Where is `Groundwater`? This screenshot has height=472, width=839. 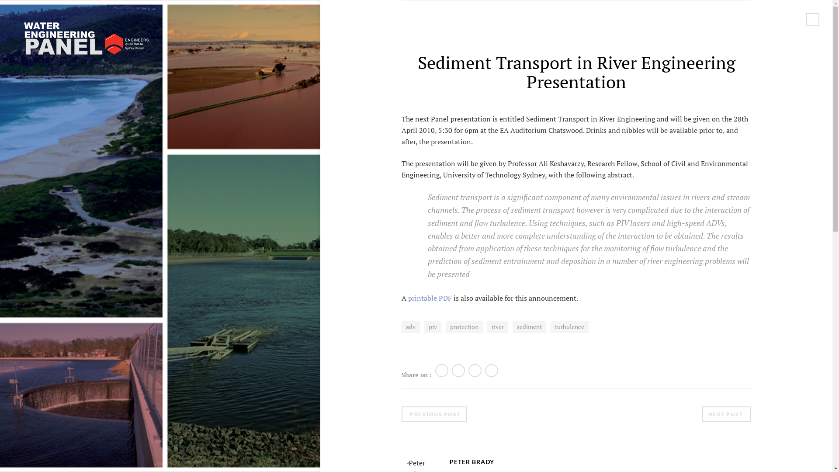 Groundwater is located at coordinates (730, 446).